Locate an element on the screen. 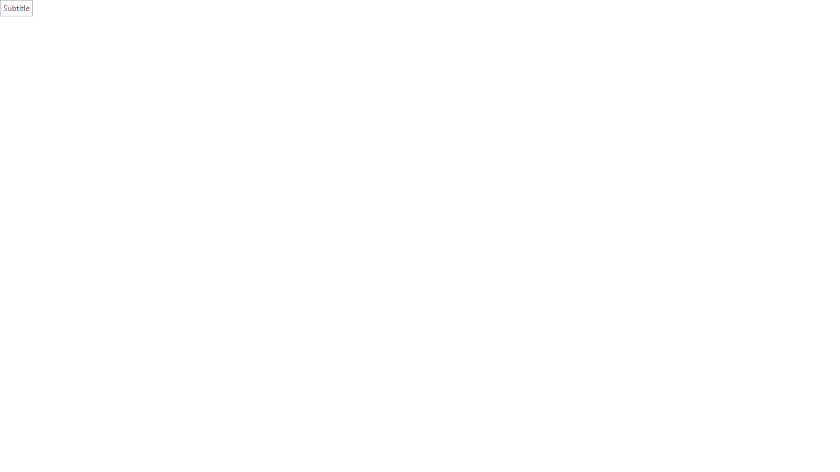  Undo Apply Quick Style is located at coordinates (108, 10).